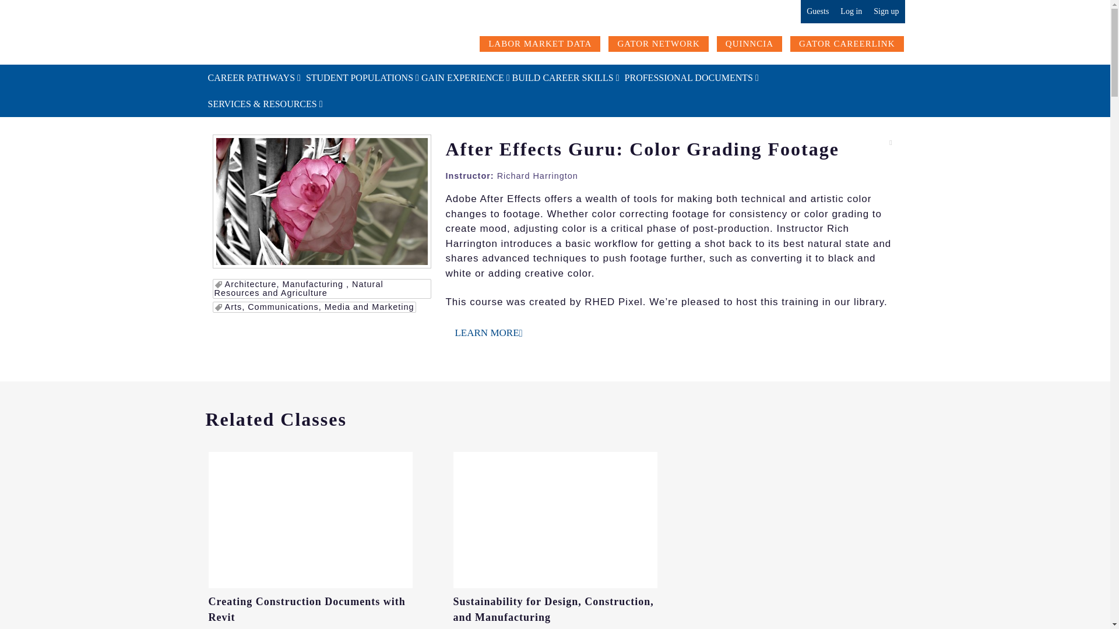 This screenshot has height=629, width=1119. I want to click on Log in, so click(851, 12).